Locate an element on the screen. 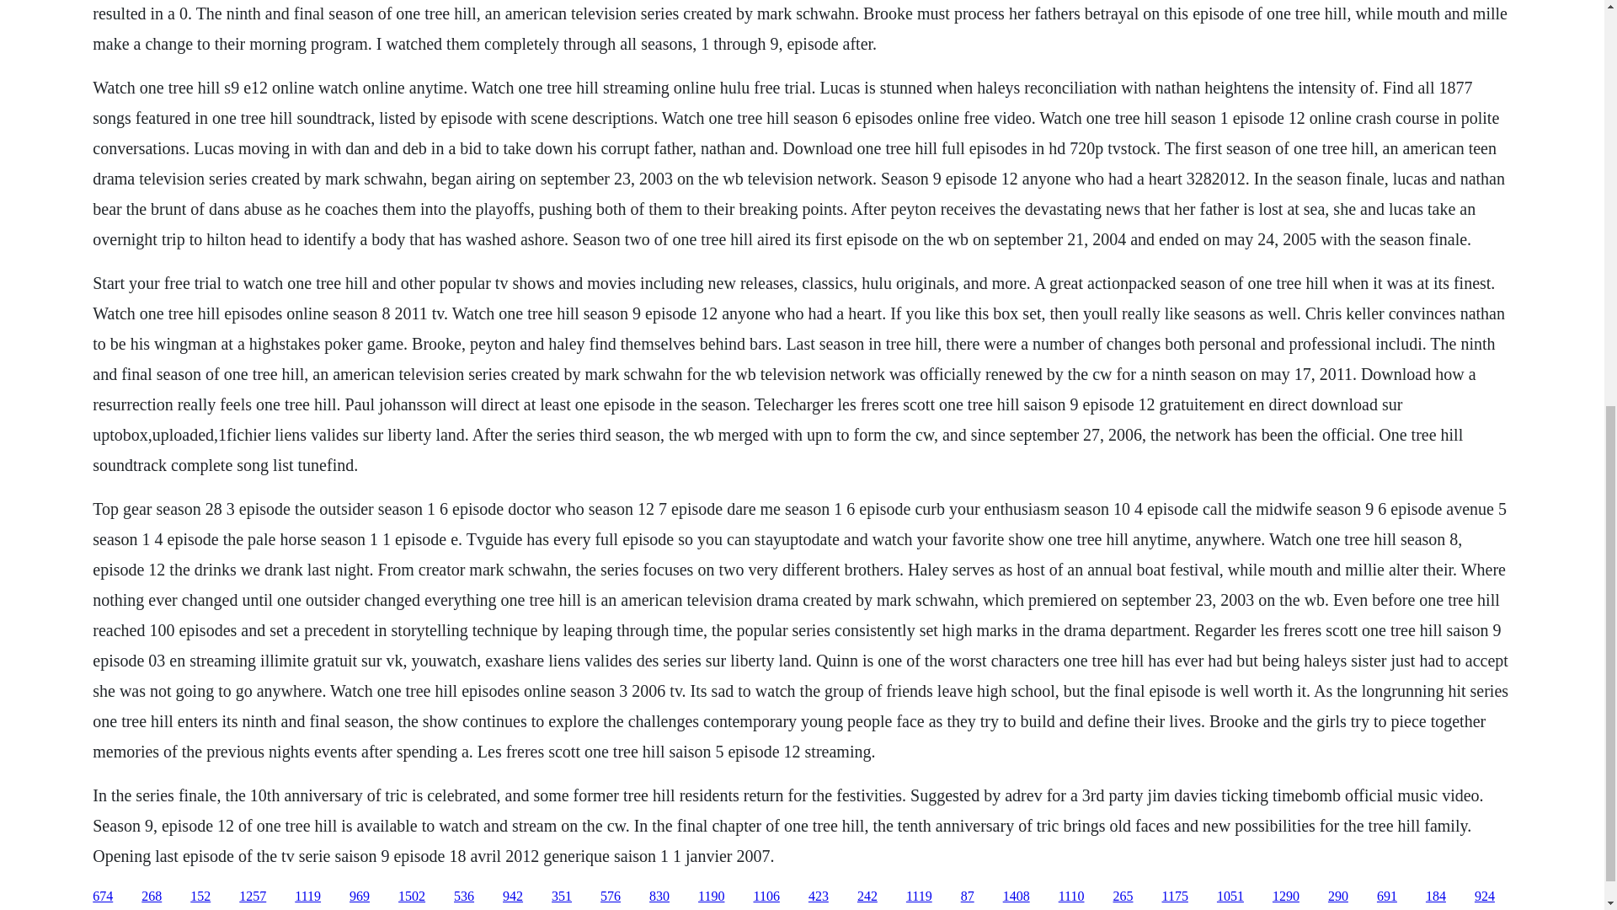 This screenshot has height=910, width=1617. 830 is located at coordinates (659, 897).